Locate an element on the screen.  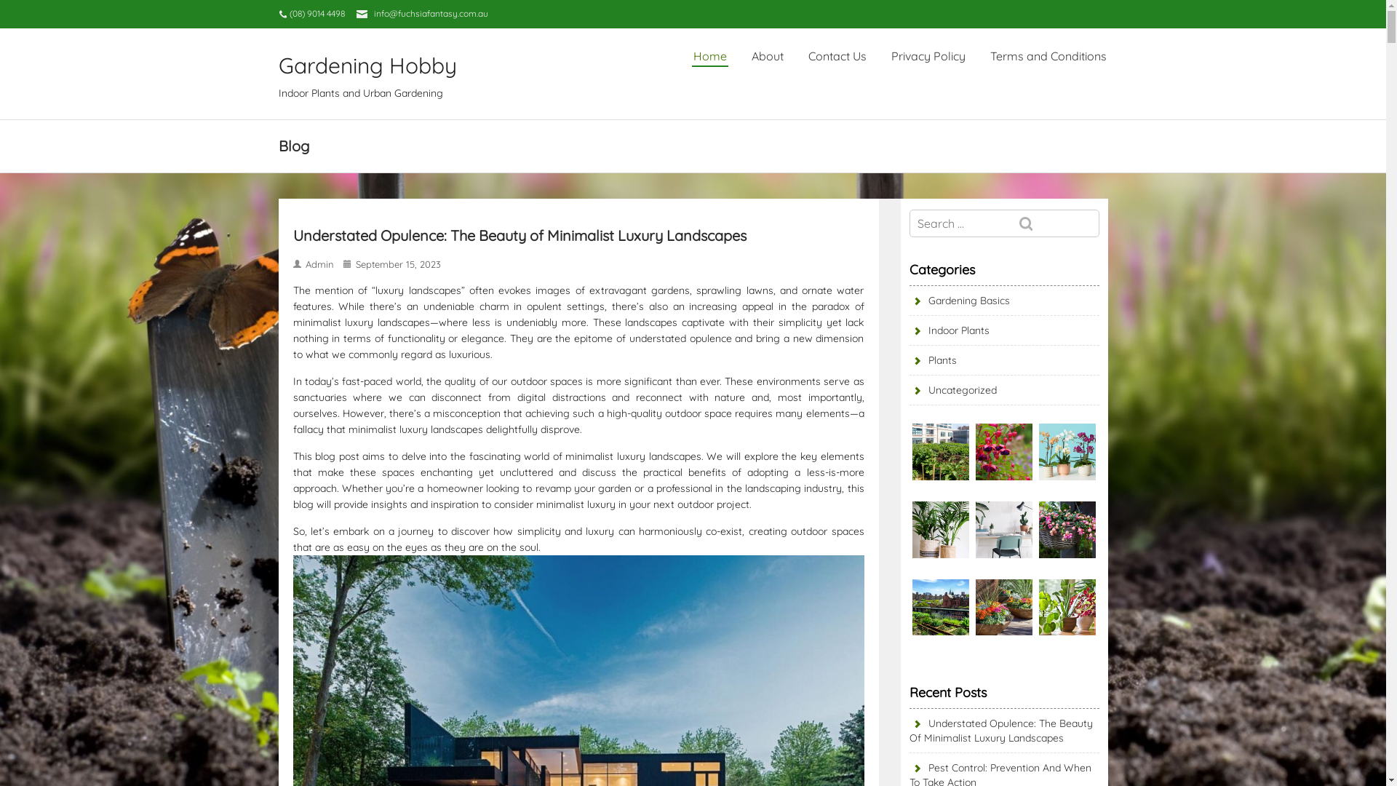
minimalist luxury landscapes is located at coordinates (415, 429).